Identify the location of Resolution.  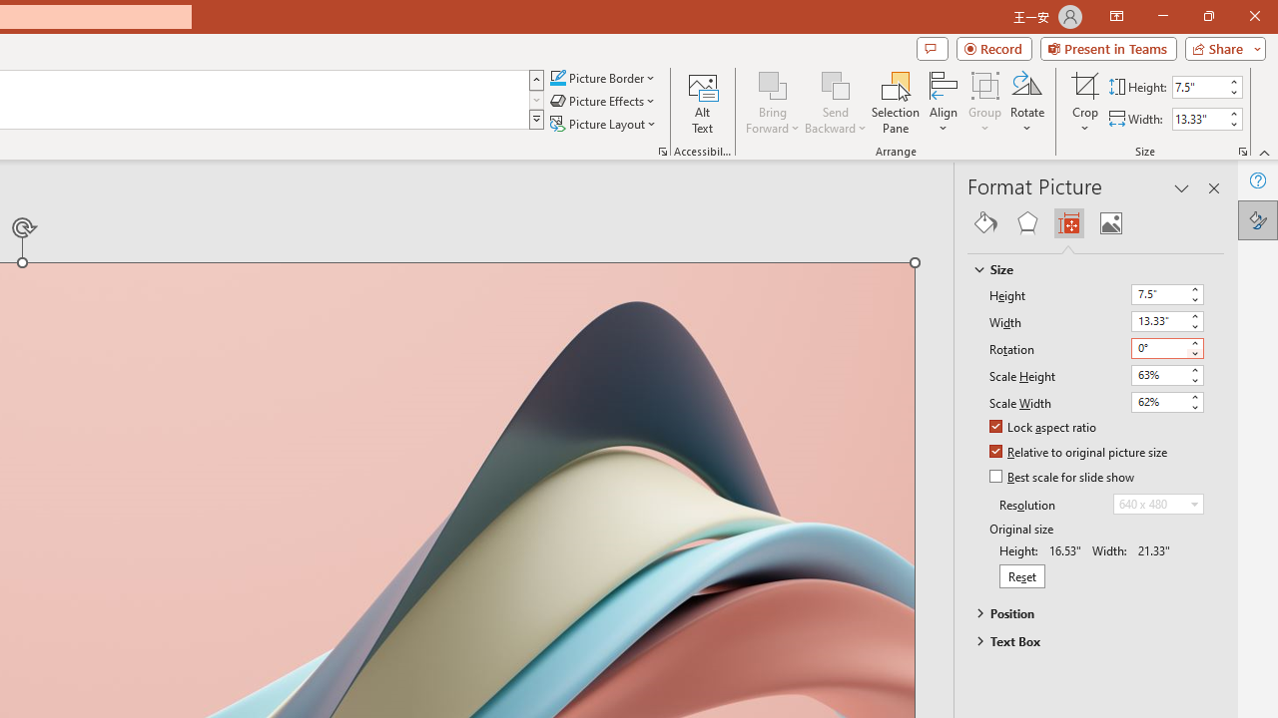
(1158, 505).